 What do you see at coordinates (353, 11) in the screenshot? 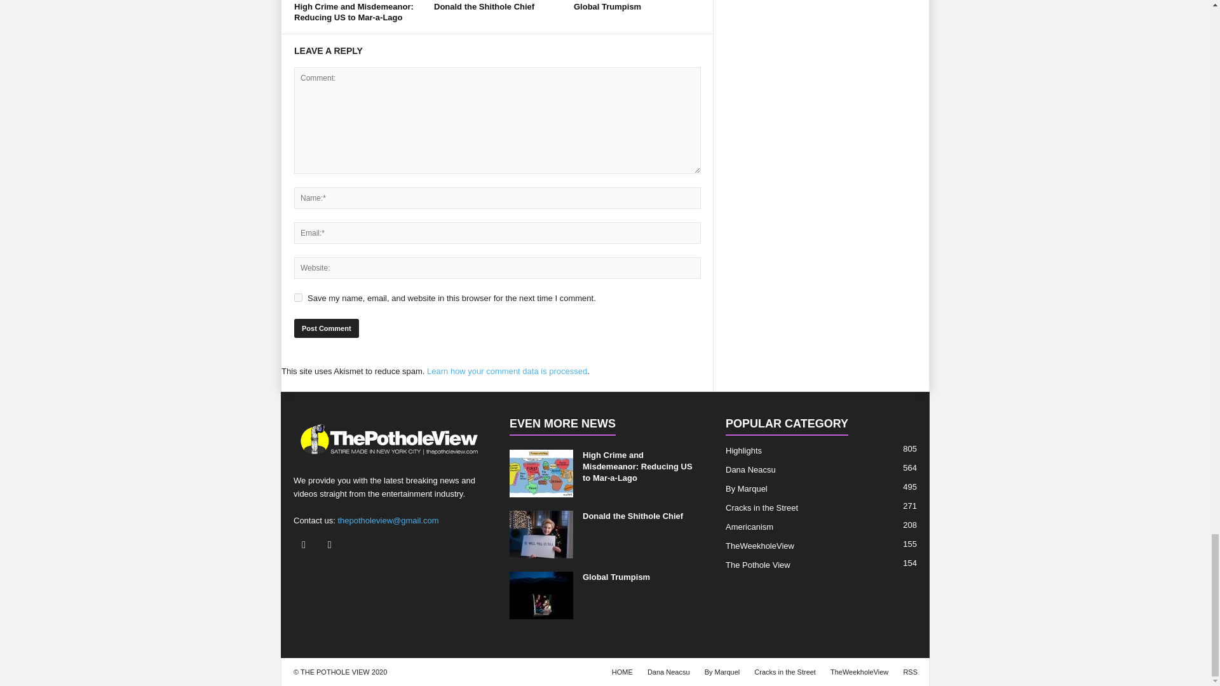
I see `High Crime and Misdemeanor: Reducing US to Mar-a-Lago` at bounding box center [353, 11].